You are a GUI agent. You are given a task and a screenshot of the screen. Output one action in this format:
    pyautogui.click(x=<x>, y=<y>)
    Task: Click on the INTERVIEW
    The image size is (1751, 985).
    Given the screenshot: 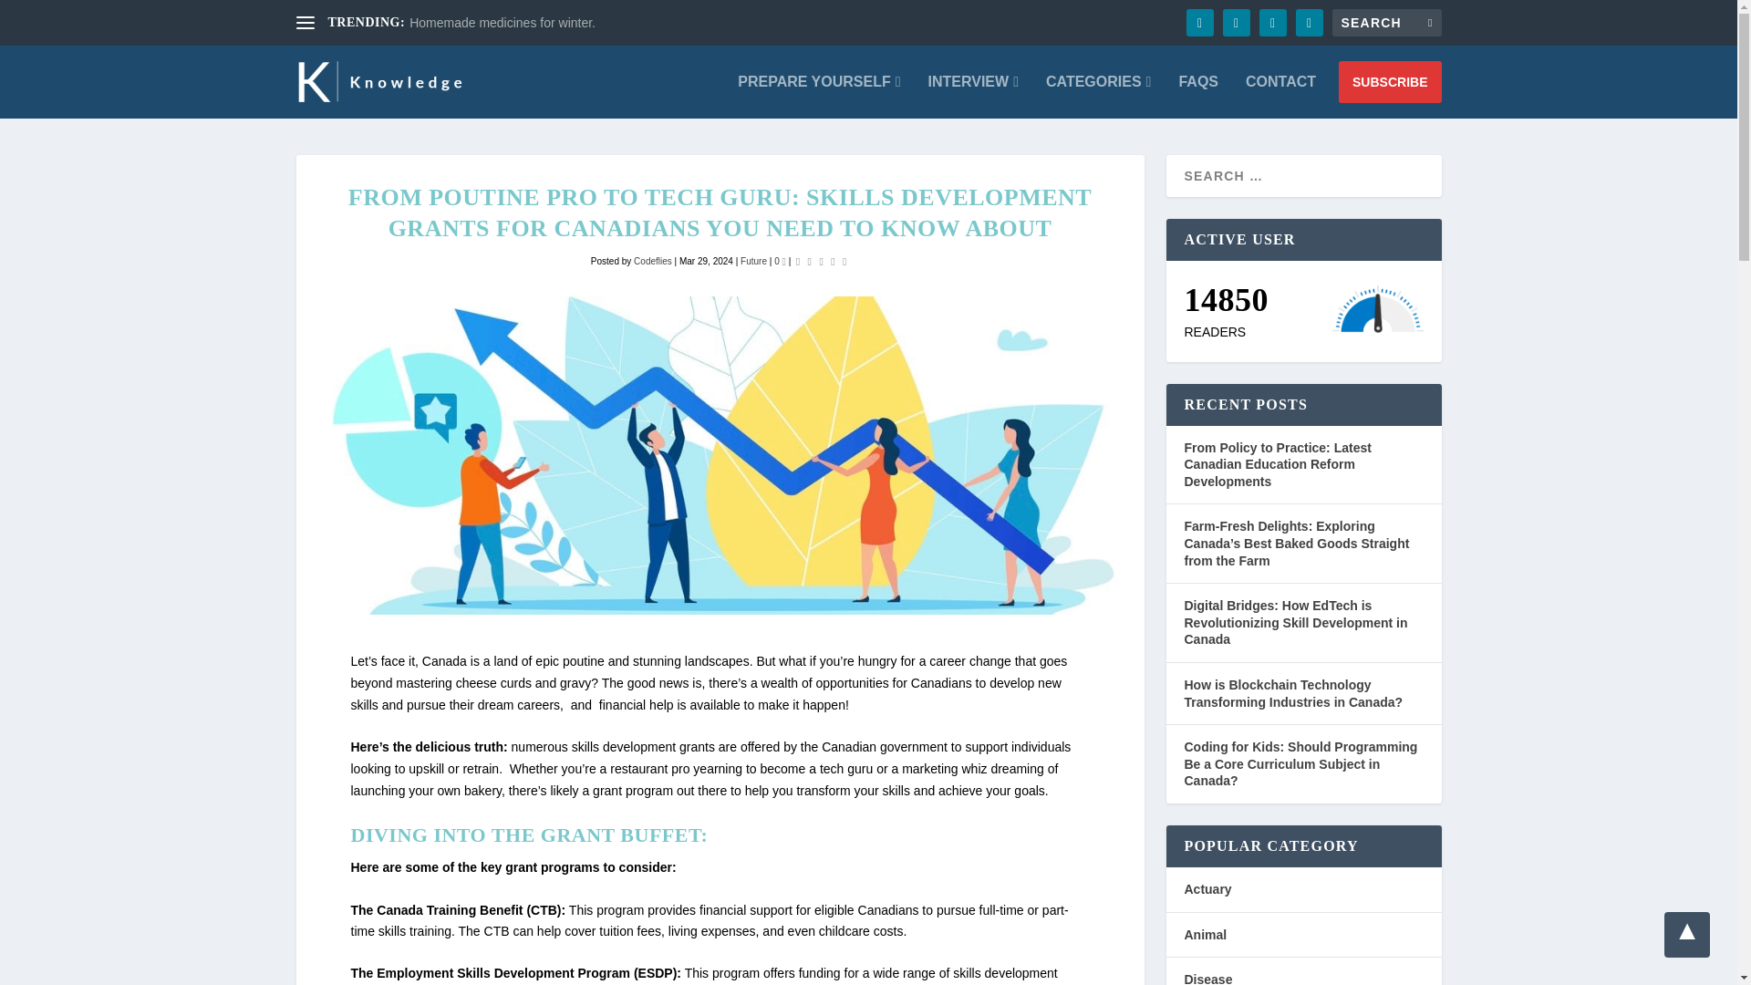 What is the action you would take?
    pyautogui.click(x=973, y=97)
    